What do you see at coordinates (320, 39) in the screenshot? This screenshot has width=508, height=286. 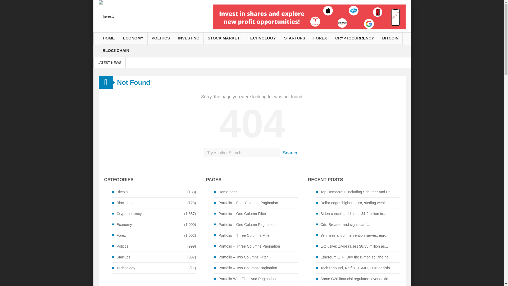 I see `FOREX` at bounding box center [320, 39].